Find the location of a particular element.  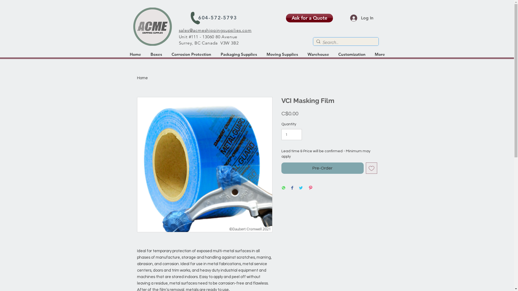

Ask for a Quote is located at coordinates (309, 18).